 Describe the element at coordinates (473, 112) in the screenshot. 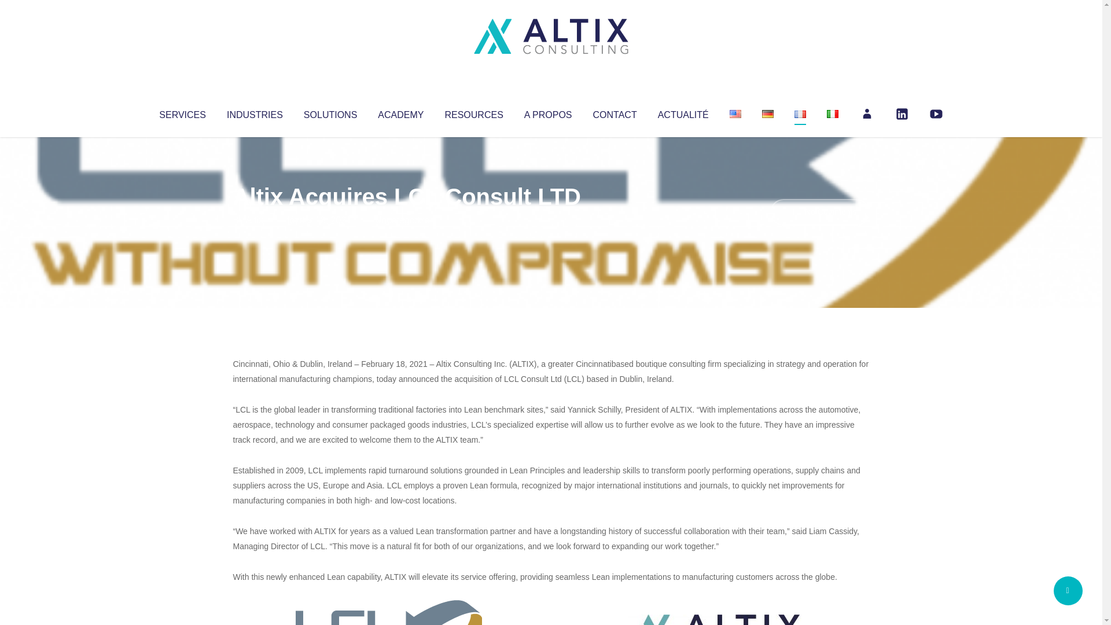

I see `RESOURCES` at that location.